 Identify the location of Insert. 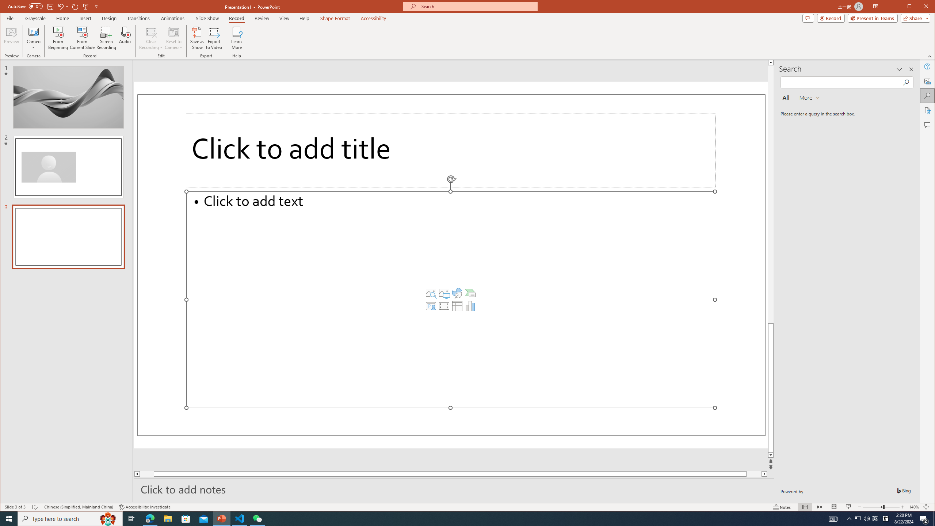
(86, 18).